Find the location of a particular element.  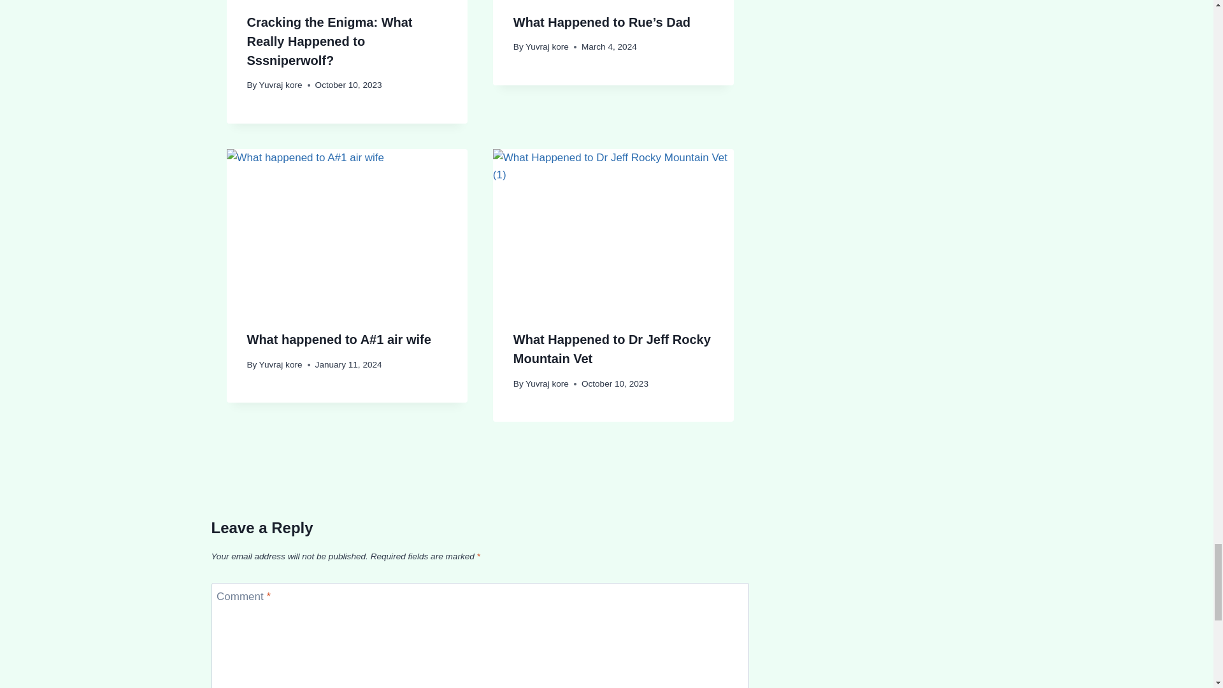

Yuvraj kore is located at coordinates (547, 47).